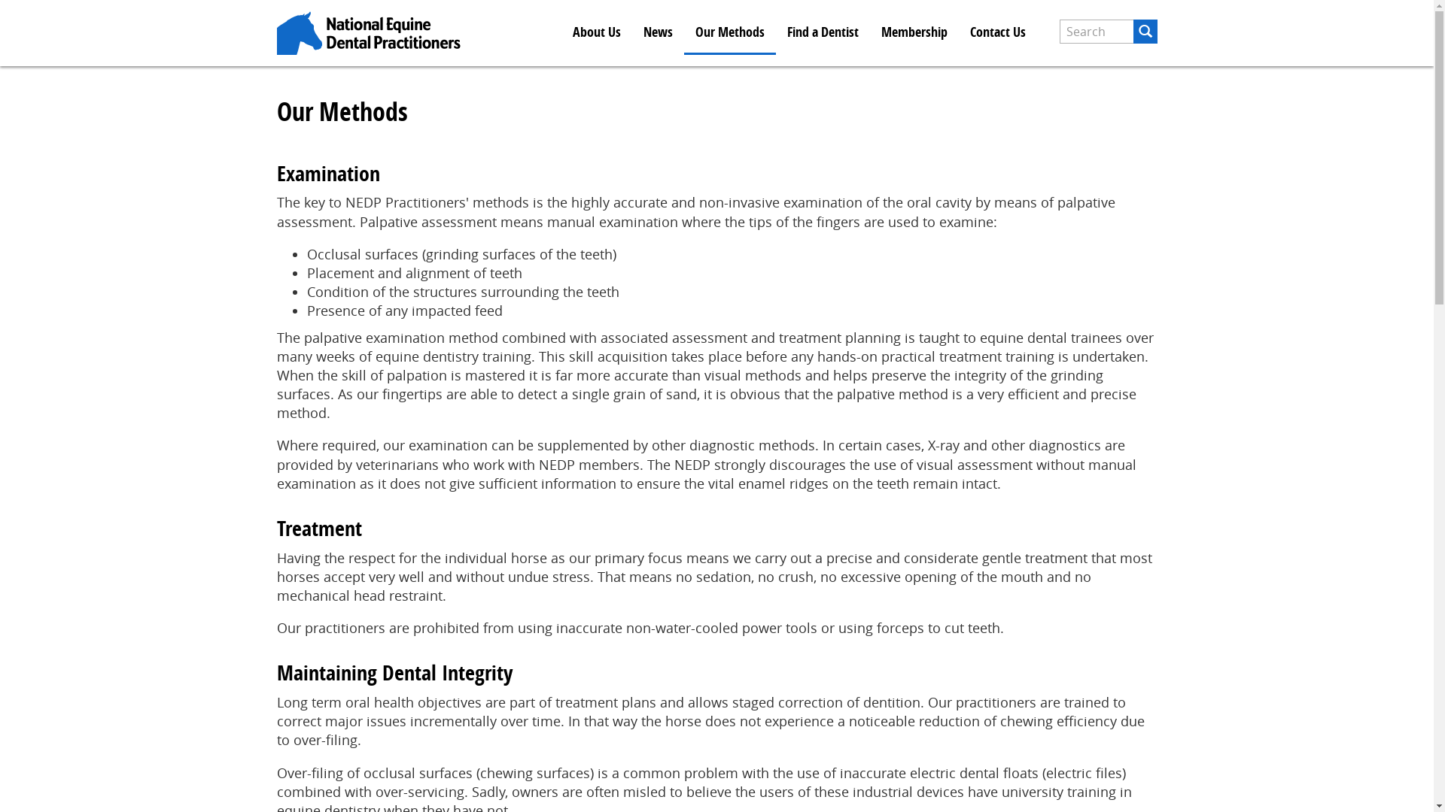 The image size is (1445, 812). I want to click on Membership, so click(914, 33).